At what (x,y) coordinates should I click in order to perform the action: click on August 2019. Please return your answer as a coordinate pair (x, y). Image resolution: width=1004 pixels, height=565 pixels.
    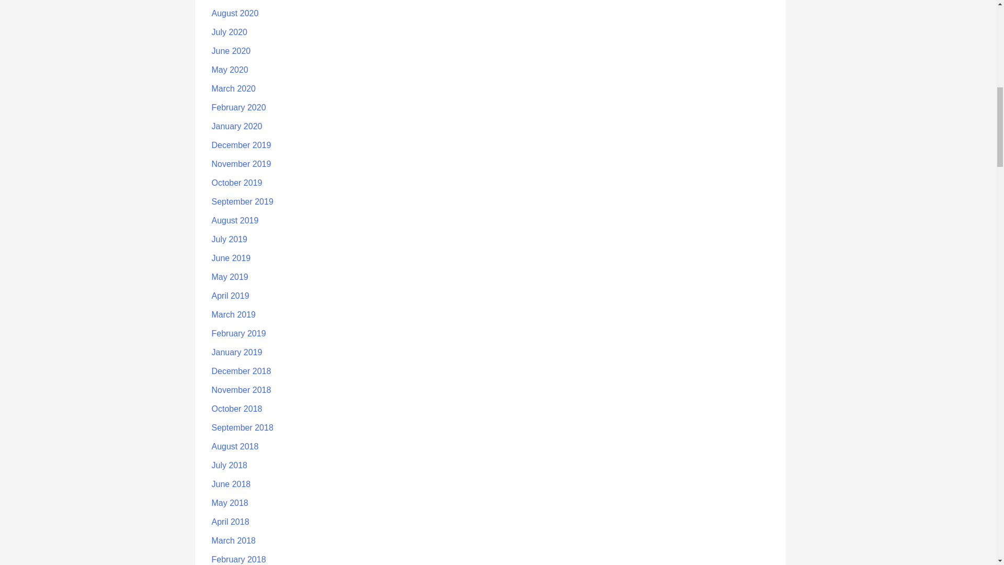
    Looking at the image, I should click on (234, 220).